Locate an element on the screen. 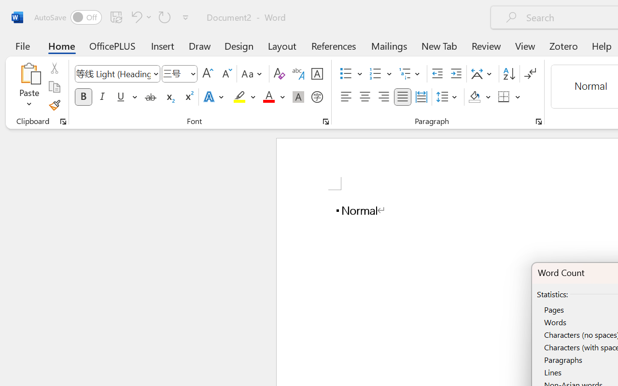 The width and height of the screenshot is (618, 386). Character Border is located at coordinates (317, 74).